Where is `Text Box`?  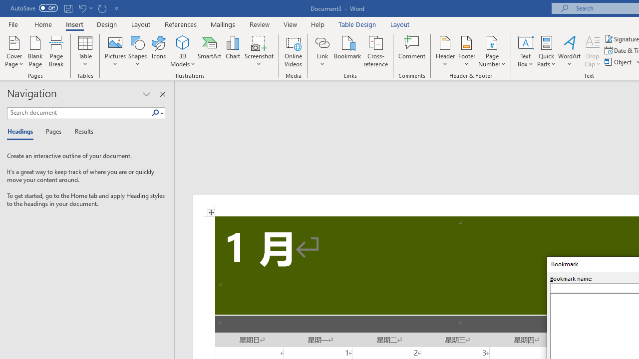
Text Box is located at coordinates (525, 51).